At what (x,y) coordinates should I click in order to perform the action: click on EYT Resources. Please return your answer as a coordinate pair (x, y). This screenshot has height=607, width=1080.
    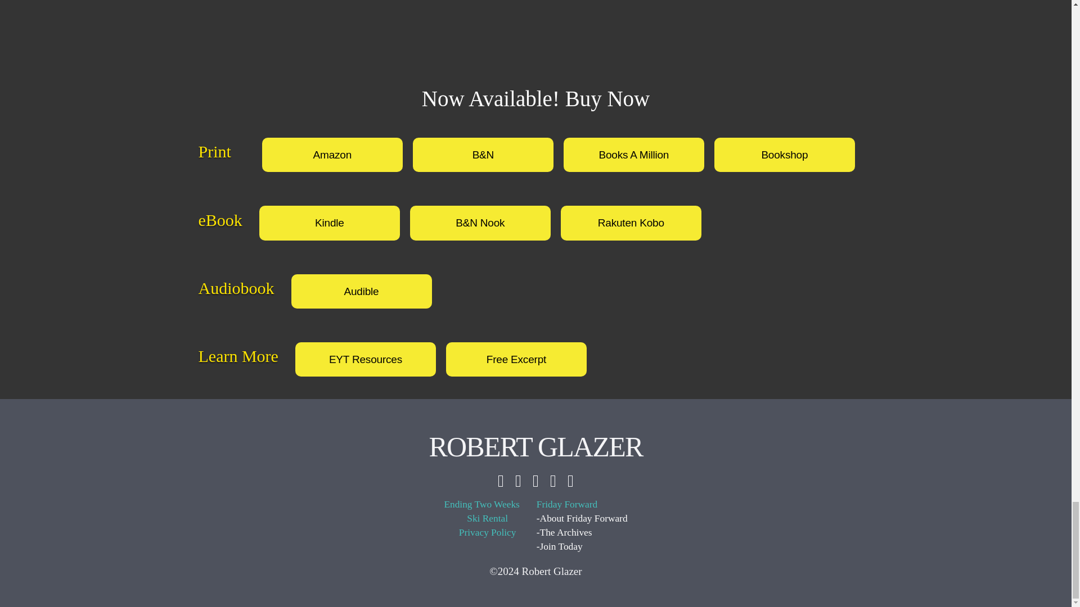
    Looking at the image, I should click on (366, 359).